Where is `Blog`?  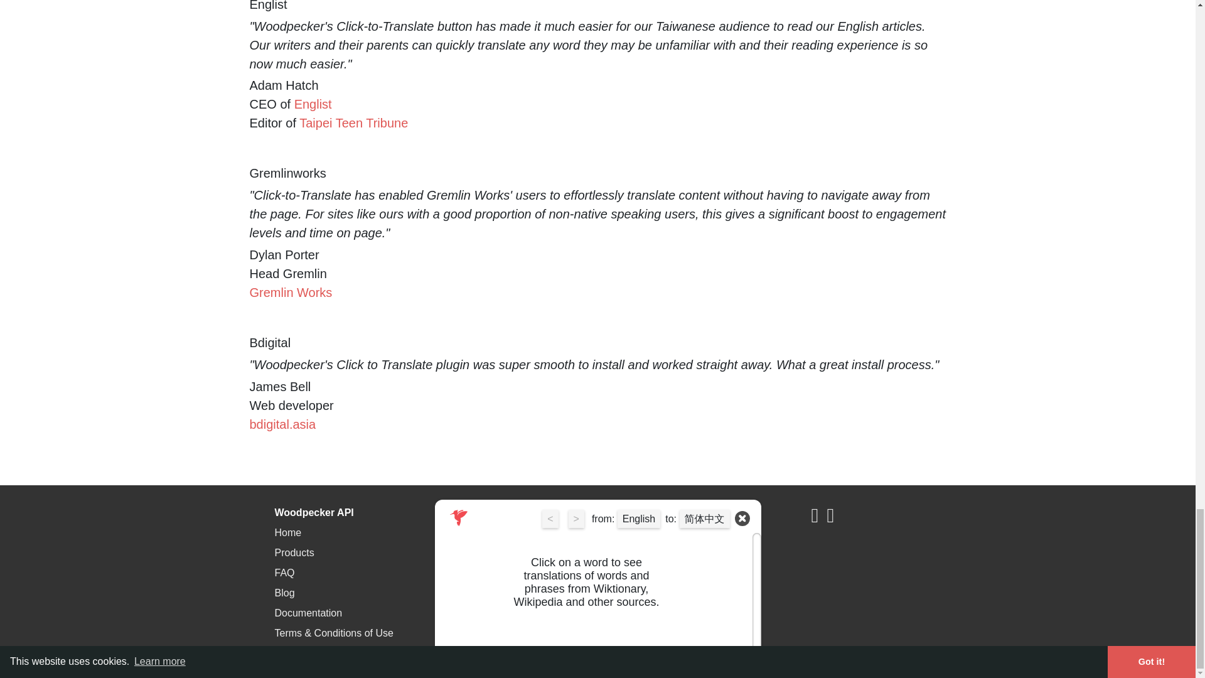 Blog is located at coordinates (285, 593).